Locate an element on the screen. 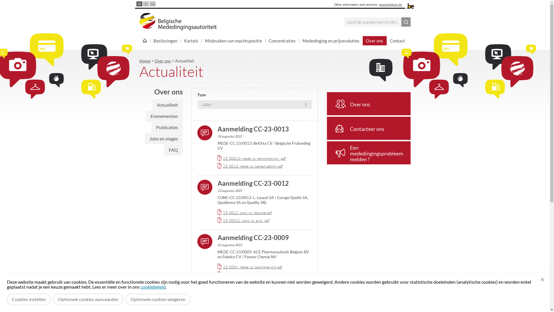 This screenshot has height=312, width=554. Optionele cookies aanvaarden is located at coordinates (88, 299).